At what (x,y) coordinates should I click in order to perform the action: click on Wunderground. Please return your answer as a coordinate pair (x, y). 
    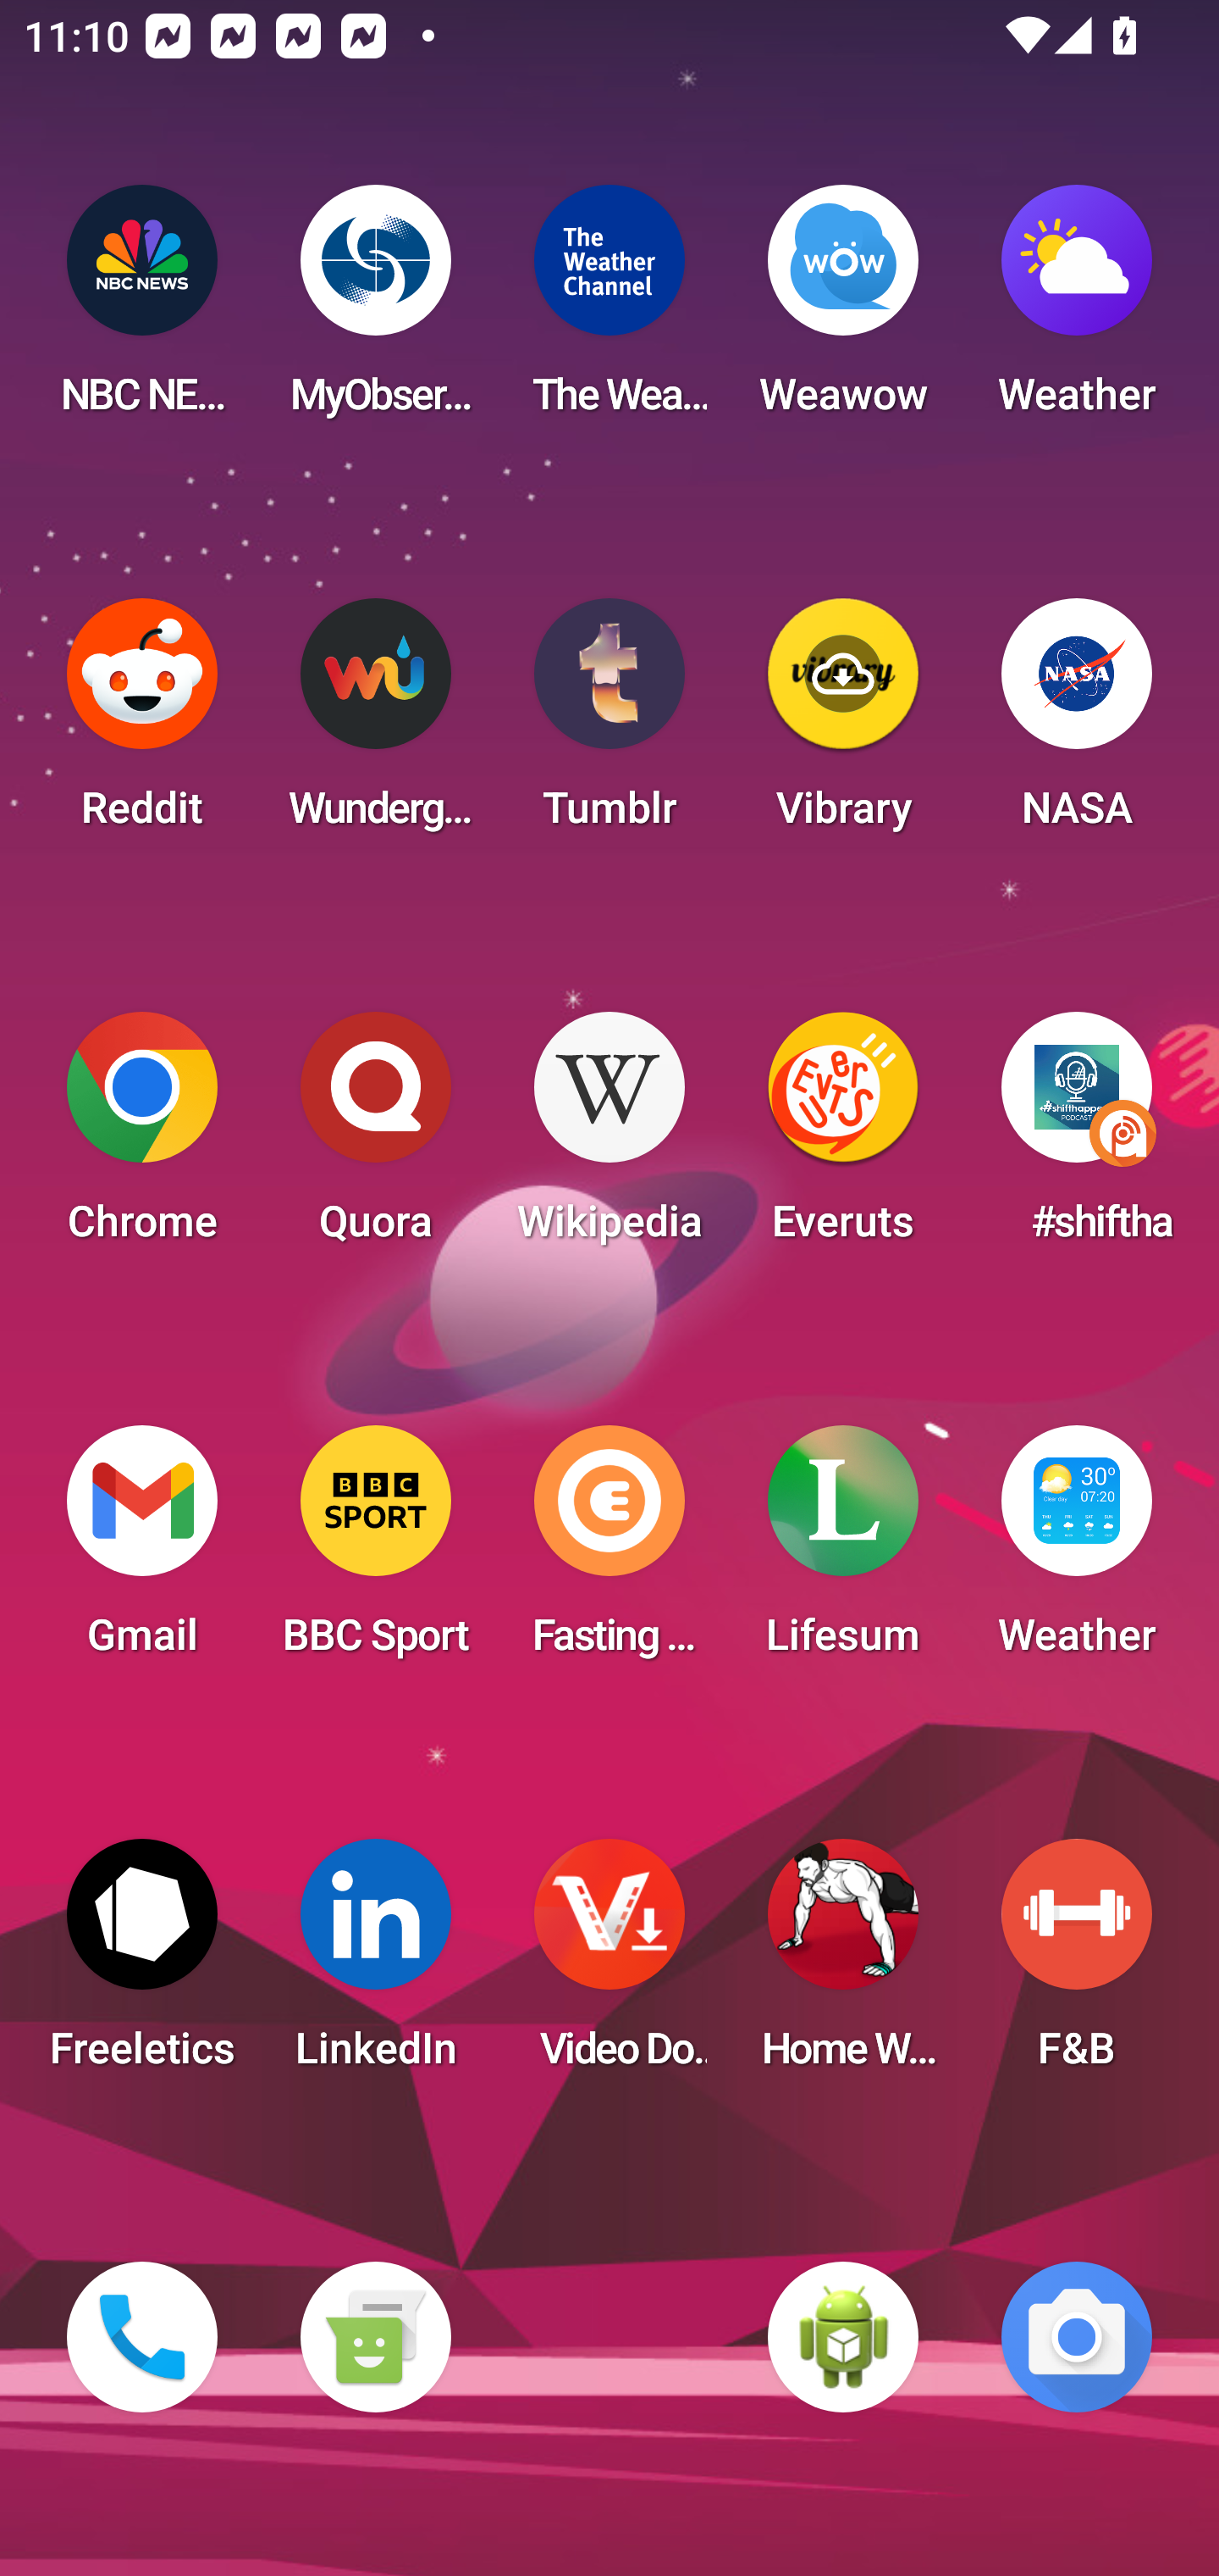
    Looking at the image, I should click on (375, 724).